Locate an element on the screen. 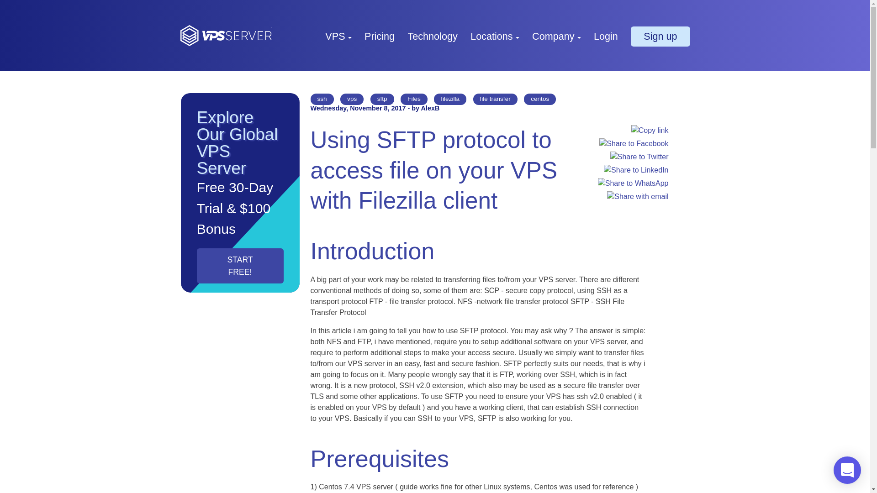  Company is located at coordinates (556, 36).